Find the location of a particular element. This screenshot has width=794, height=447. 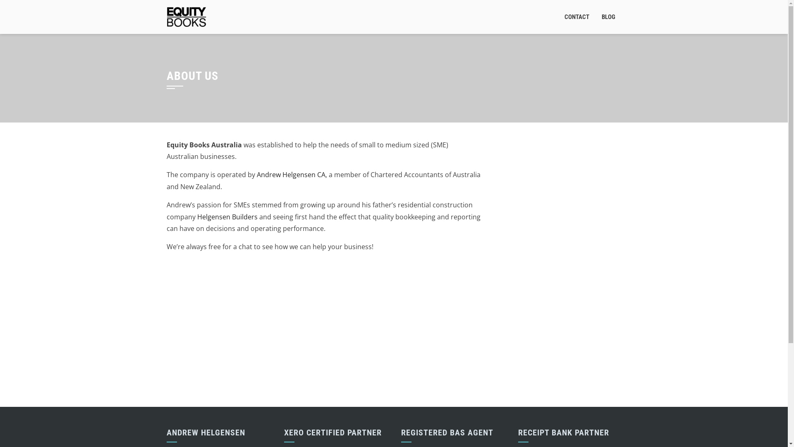

BLOG is located at coordinates (609, 17).